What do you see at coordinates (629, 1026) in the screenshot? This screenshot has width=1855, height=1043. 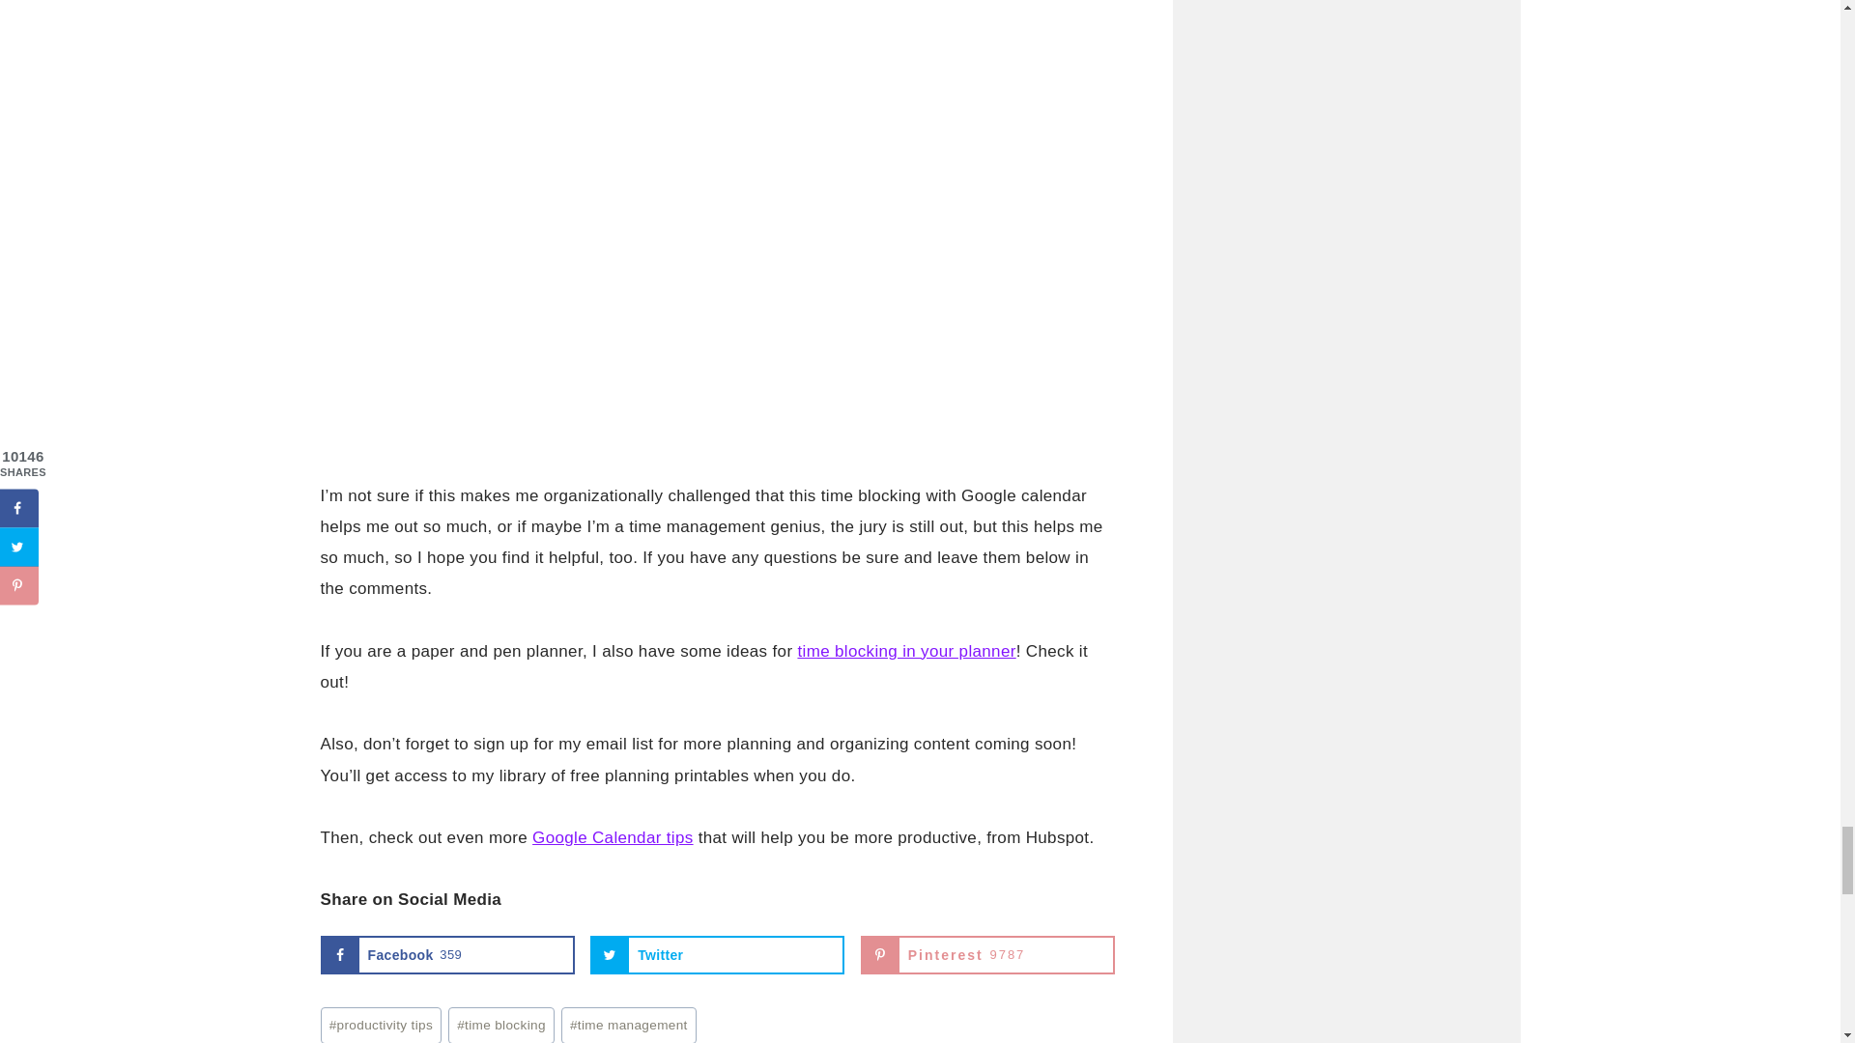 I see `time management` at bounding box center [629, 1026].